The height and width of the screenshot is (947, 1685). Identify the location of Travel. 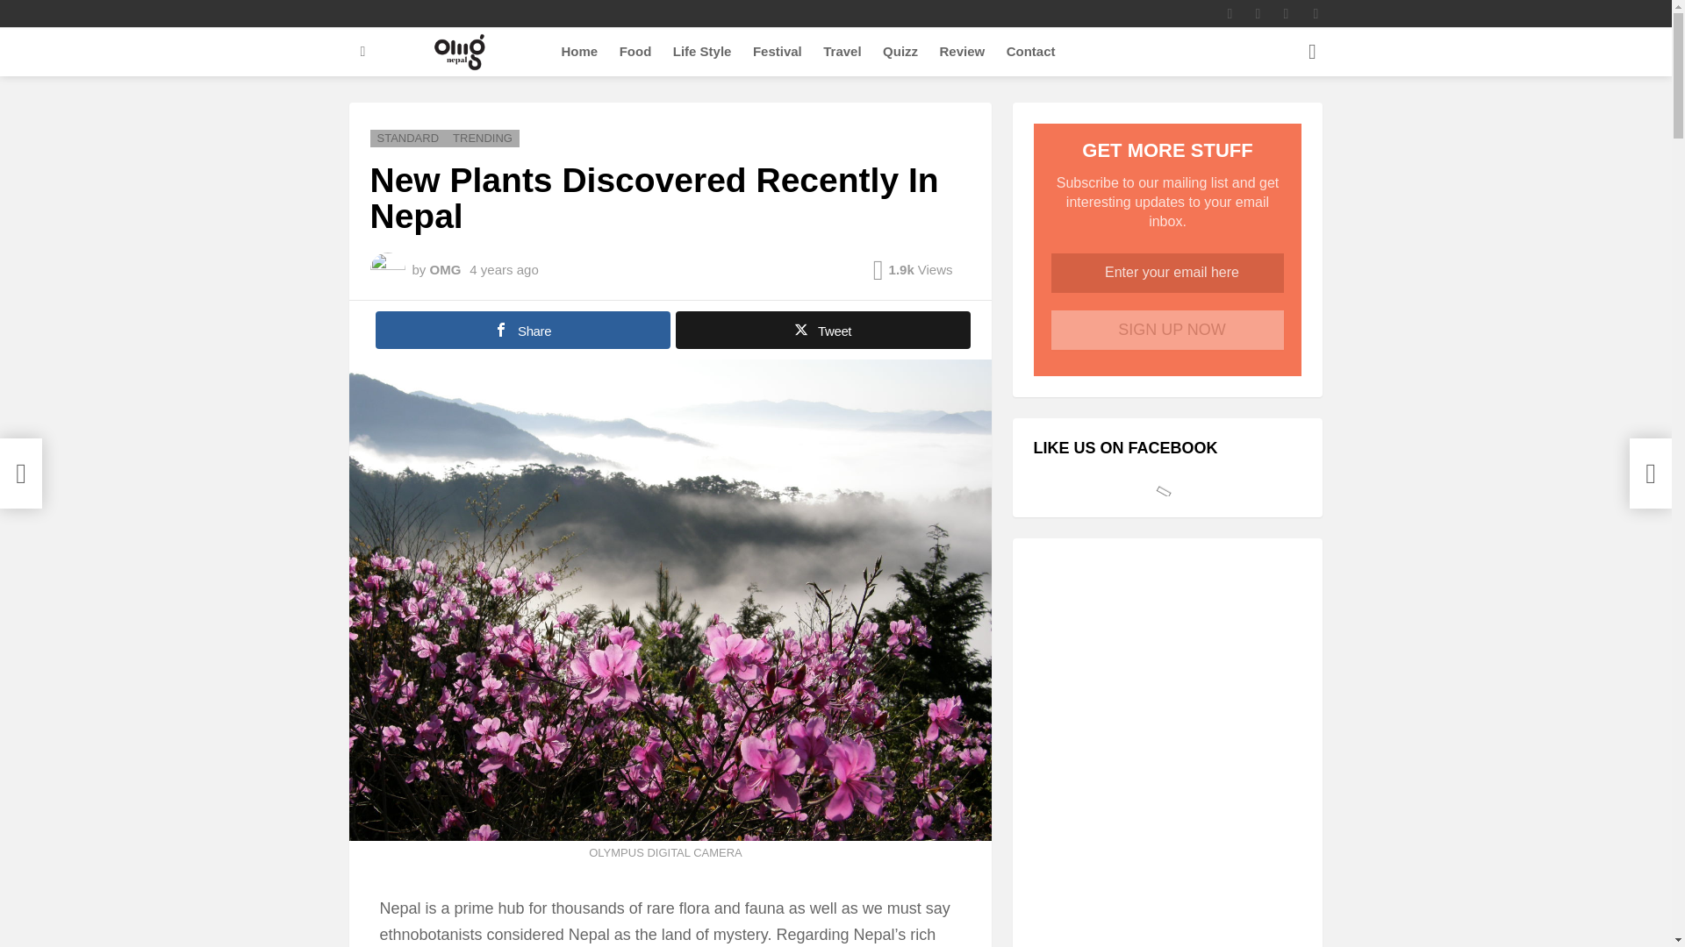
(841, 52).